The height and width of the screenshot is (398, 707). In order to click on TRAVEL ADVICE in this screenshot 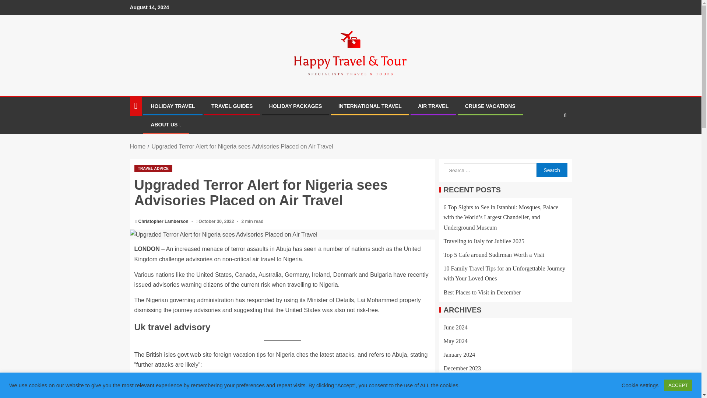, I will do `click(153, 168)`.